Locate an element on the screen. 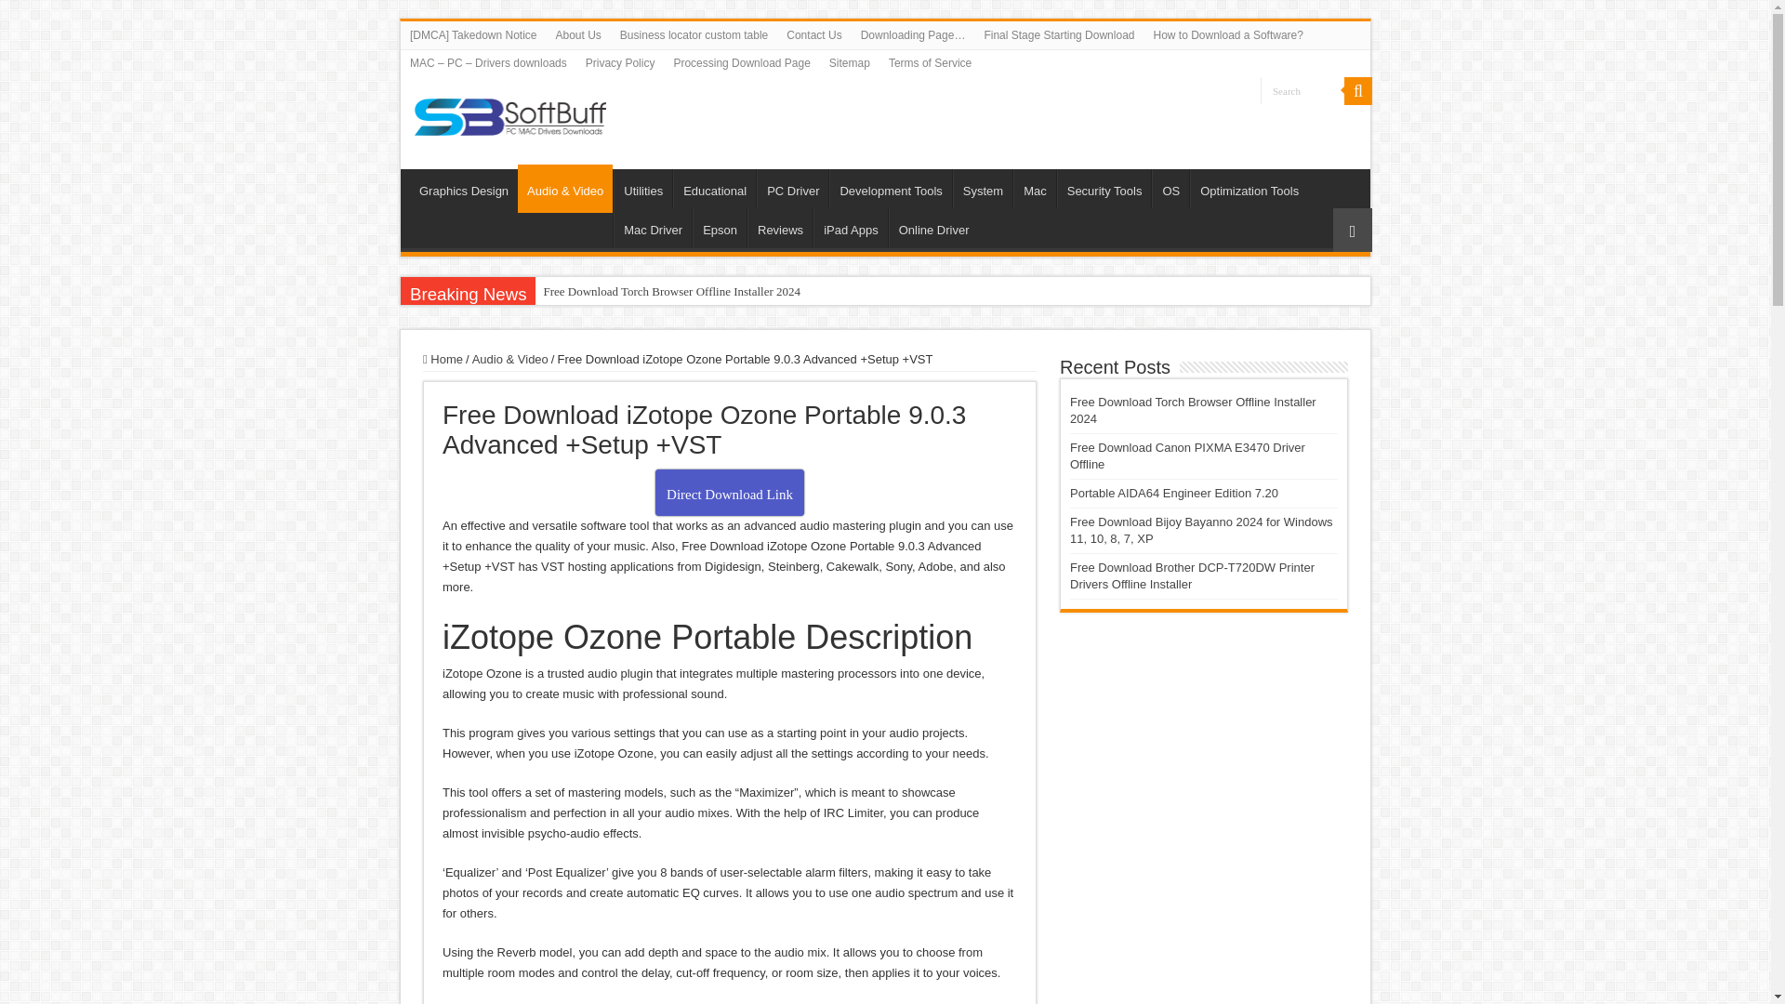  How to Download a Software? is located at coordinates (1227, 34).